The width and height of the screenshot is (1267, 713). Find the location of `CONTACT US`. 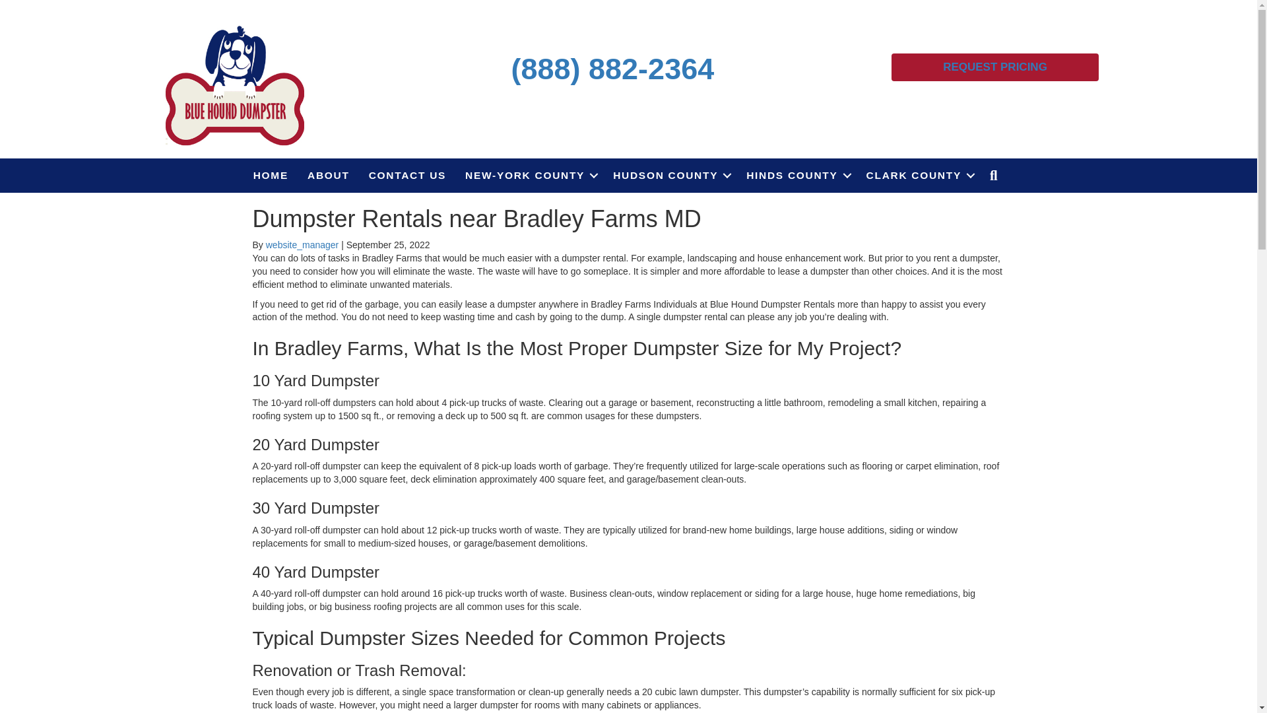

CONTACT US is located at coordinates (407, 175).